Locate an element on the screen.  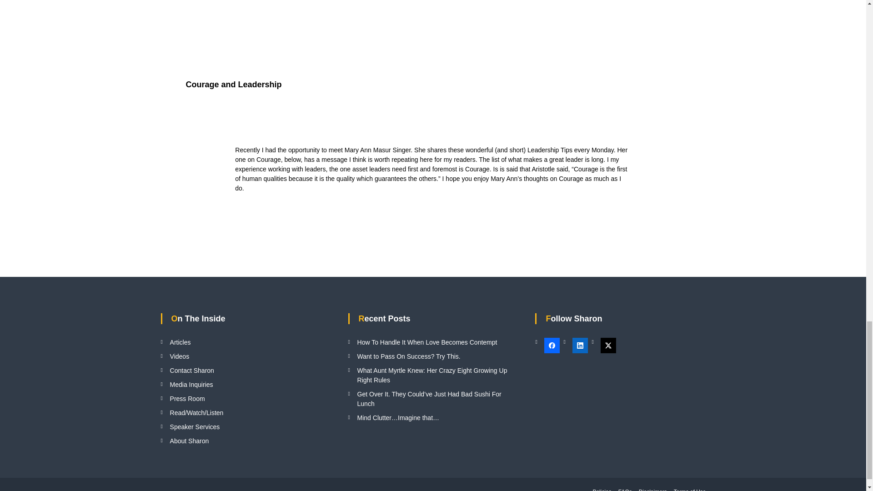
Contact Sharon is located at coordinates (192, 370).